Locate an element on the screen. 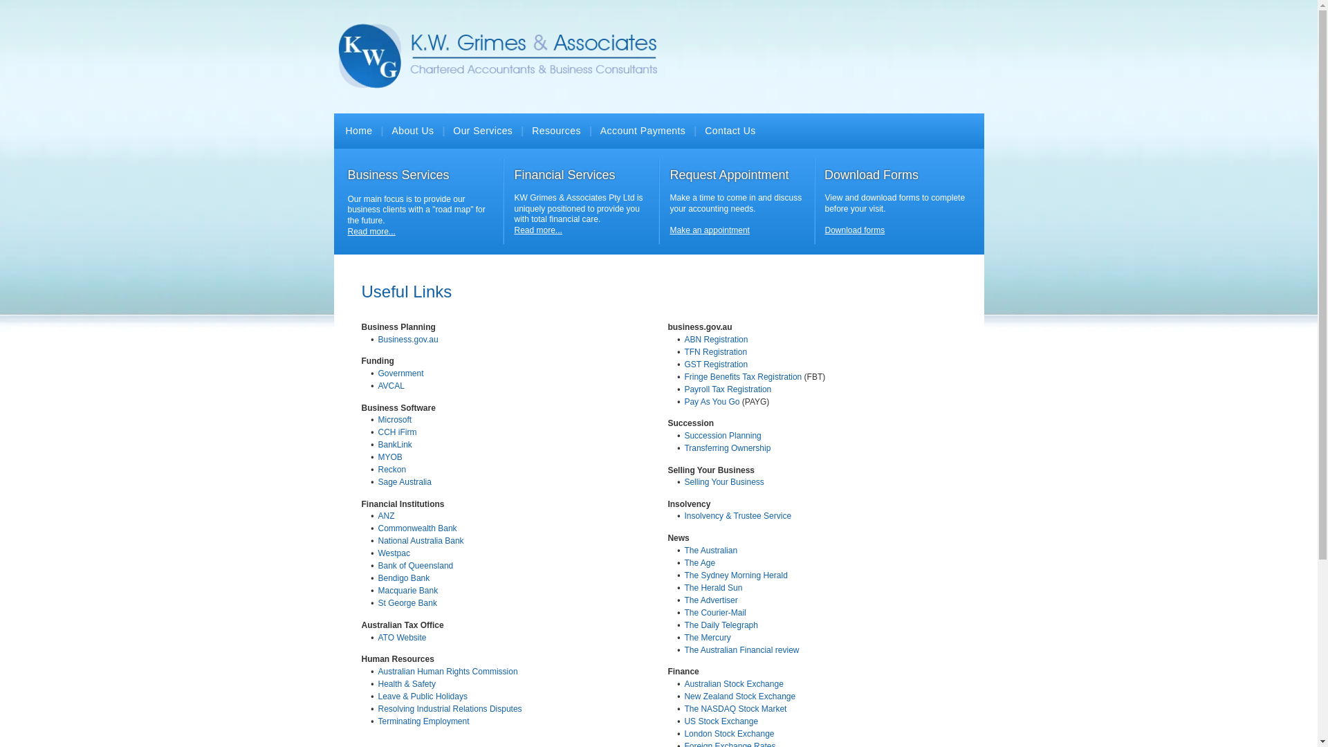 This screenshot has height=747, width=1328. The NASDAQ Stock Market is located at coordinates (735, 708).